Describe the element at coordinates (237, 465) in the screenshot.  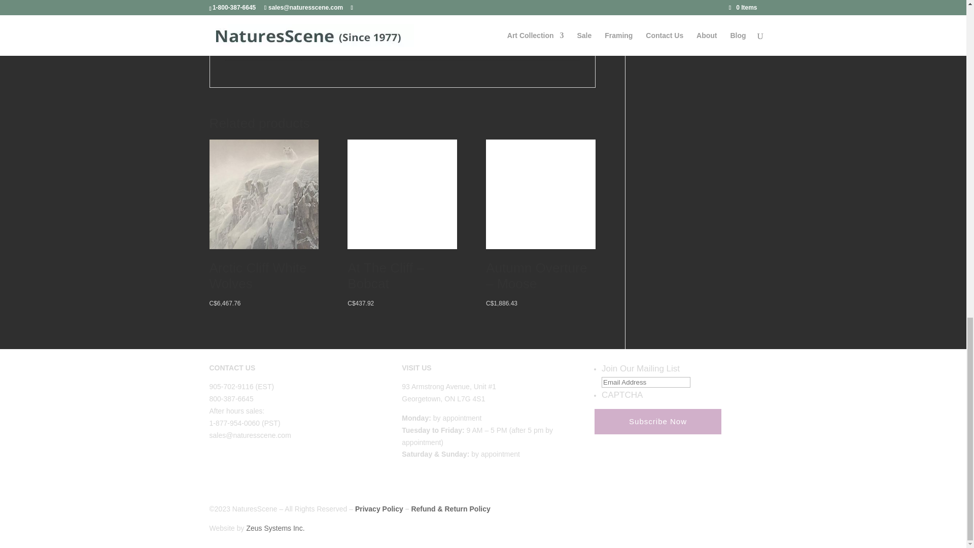
I see `Follow on Instagram` at that location.